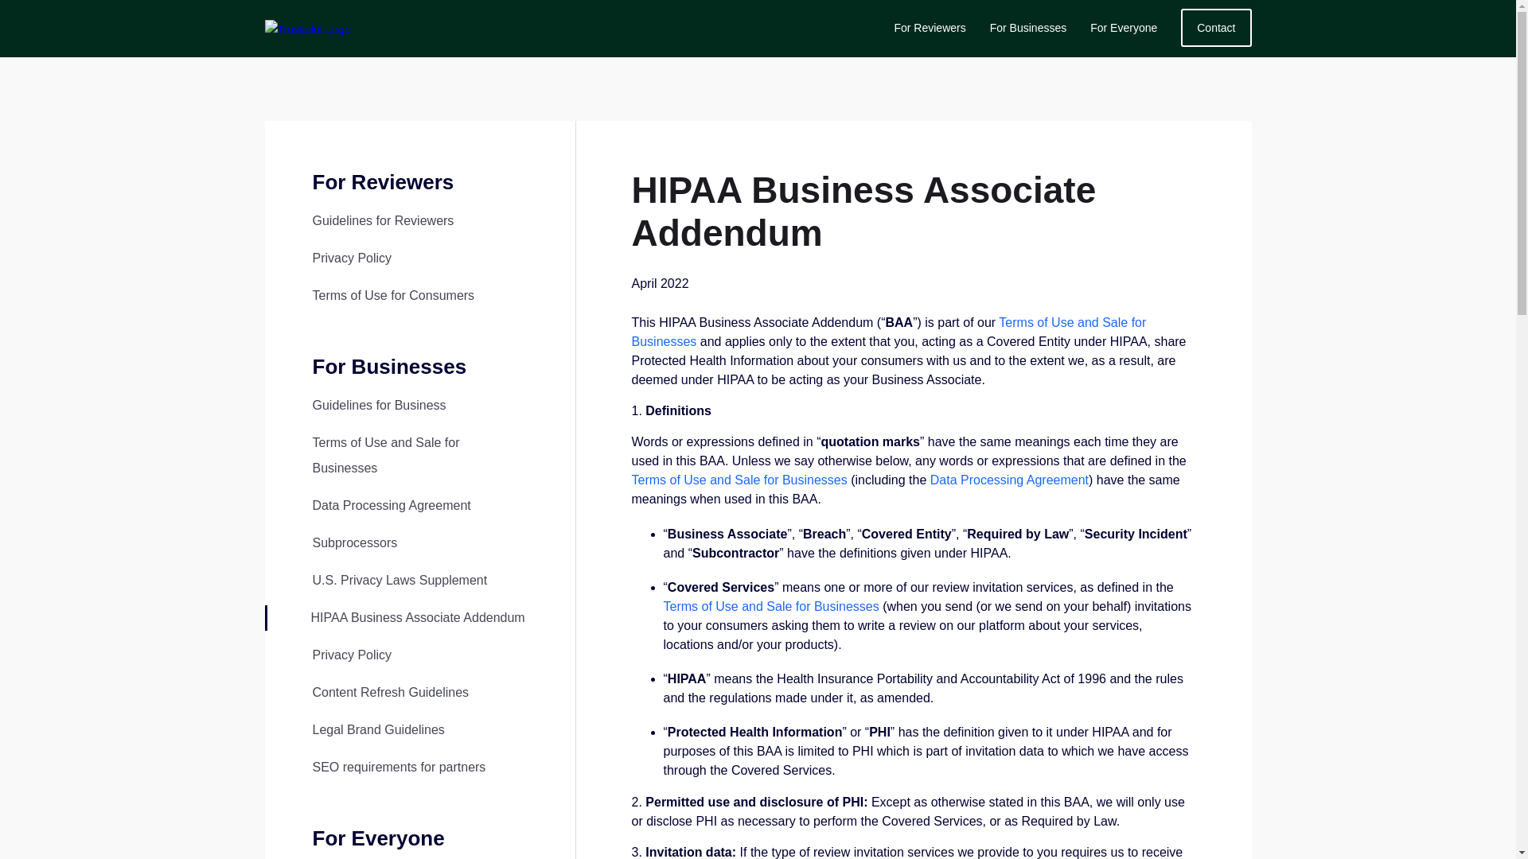 This screenshot has width=1528, height=859. Describe the element at coordinates (351, 655) in the screenshot. I see `Privacy Policy` at that location.